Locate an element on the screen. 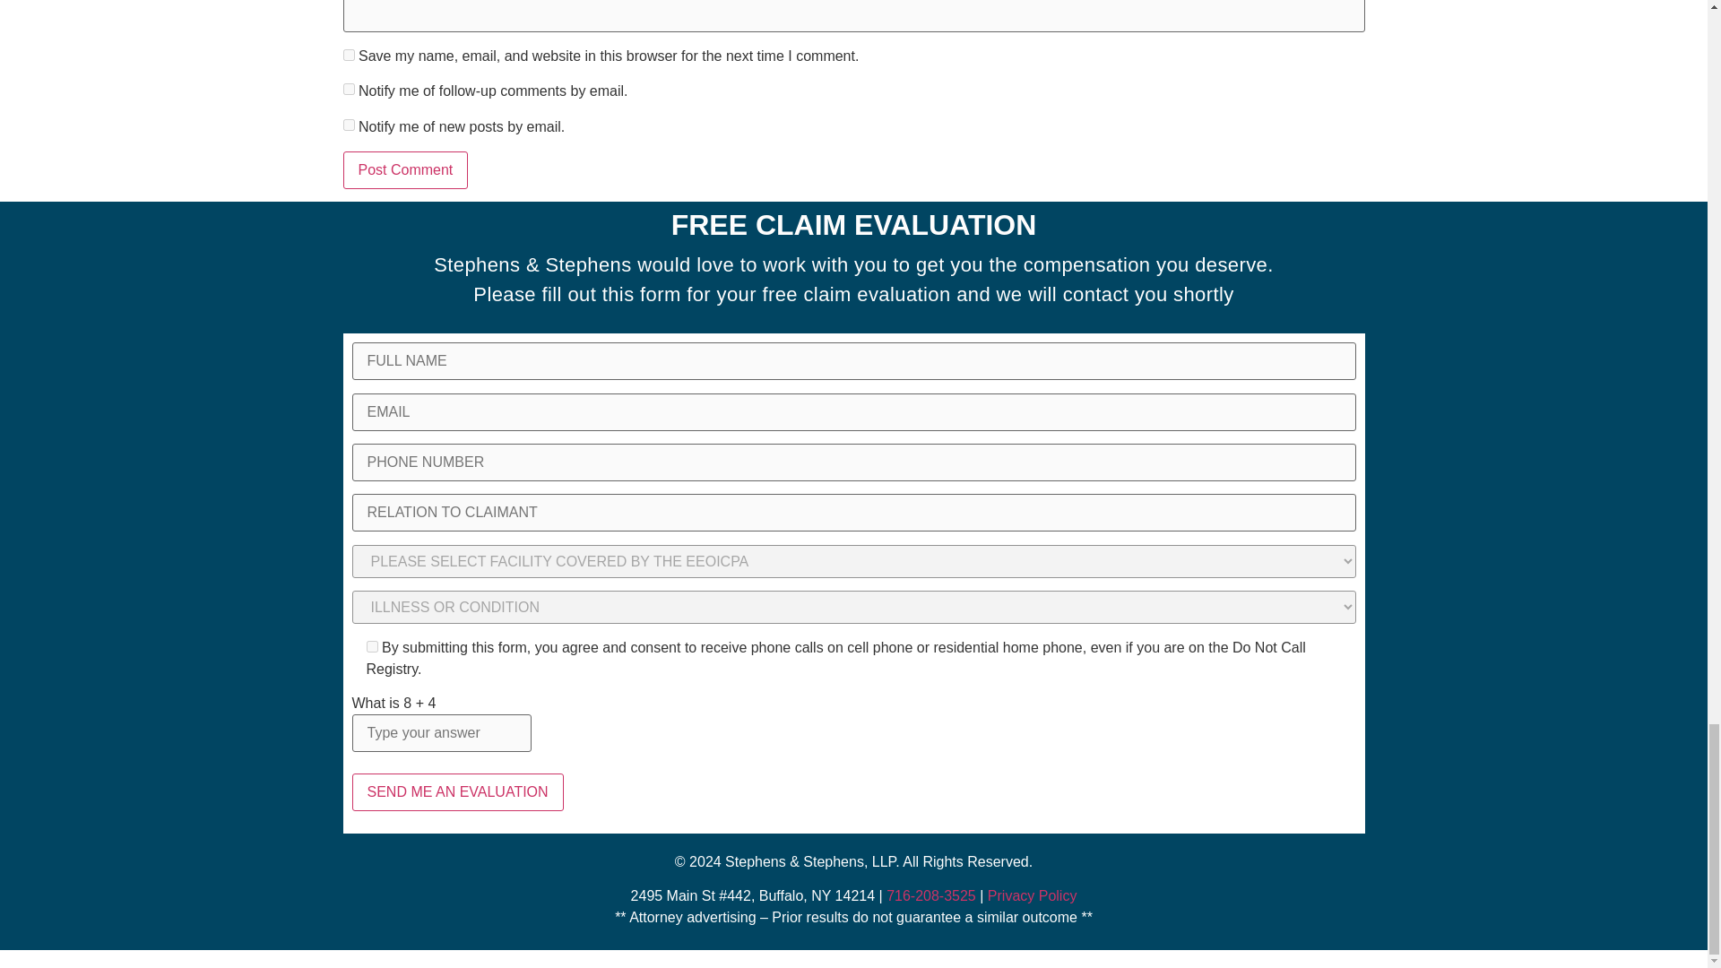  SEND ME AN EVALUATION is located at coordinates (456, 792).